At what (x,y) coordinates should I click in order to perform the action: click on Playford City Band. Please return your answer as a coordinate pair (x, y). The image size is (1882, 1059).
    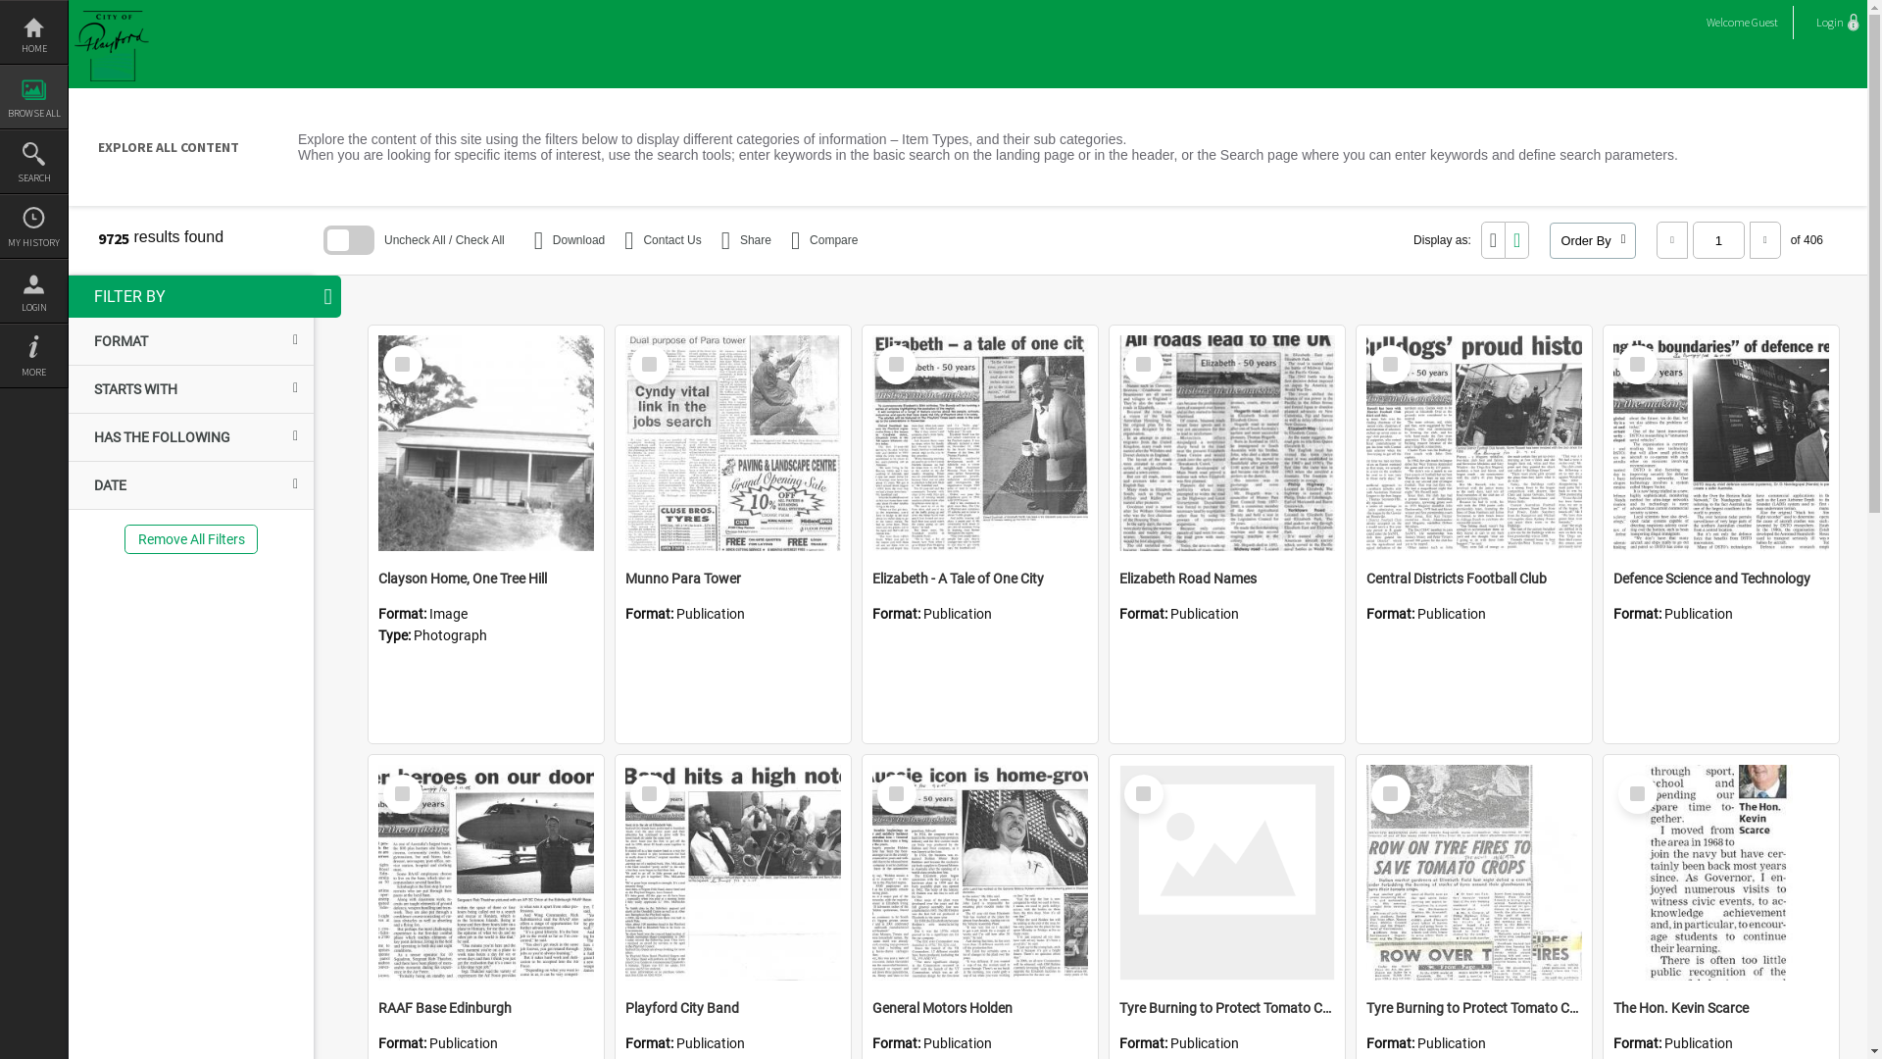
    Looking at the image, I should click on (733, 873).